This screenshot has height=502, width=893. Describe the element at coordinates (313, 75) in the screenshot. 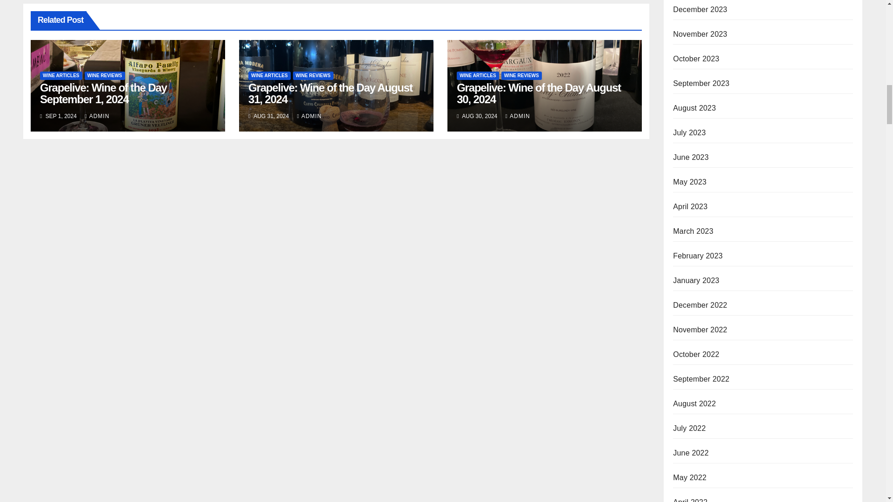

I see `WINE REVIEWS` at that location.